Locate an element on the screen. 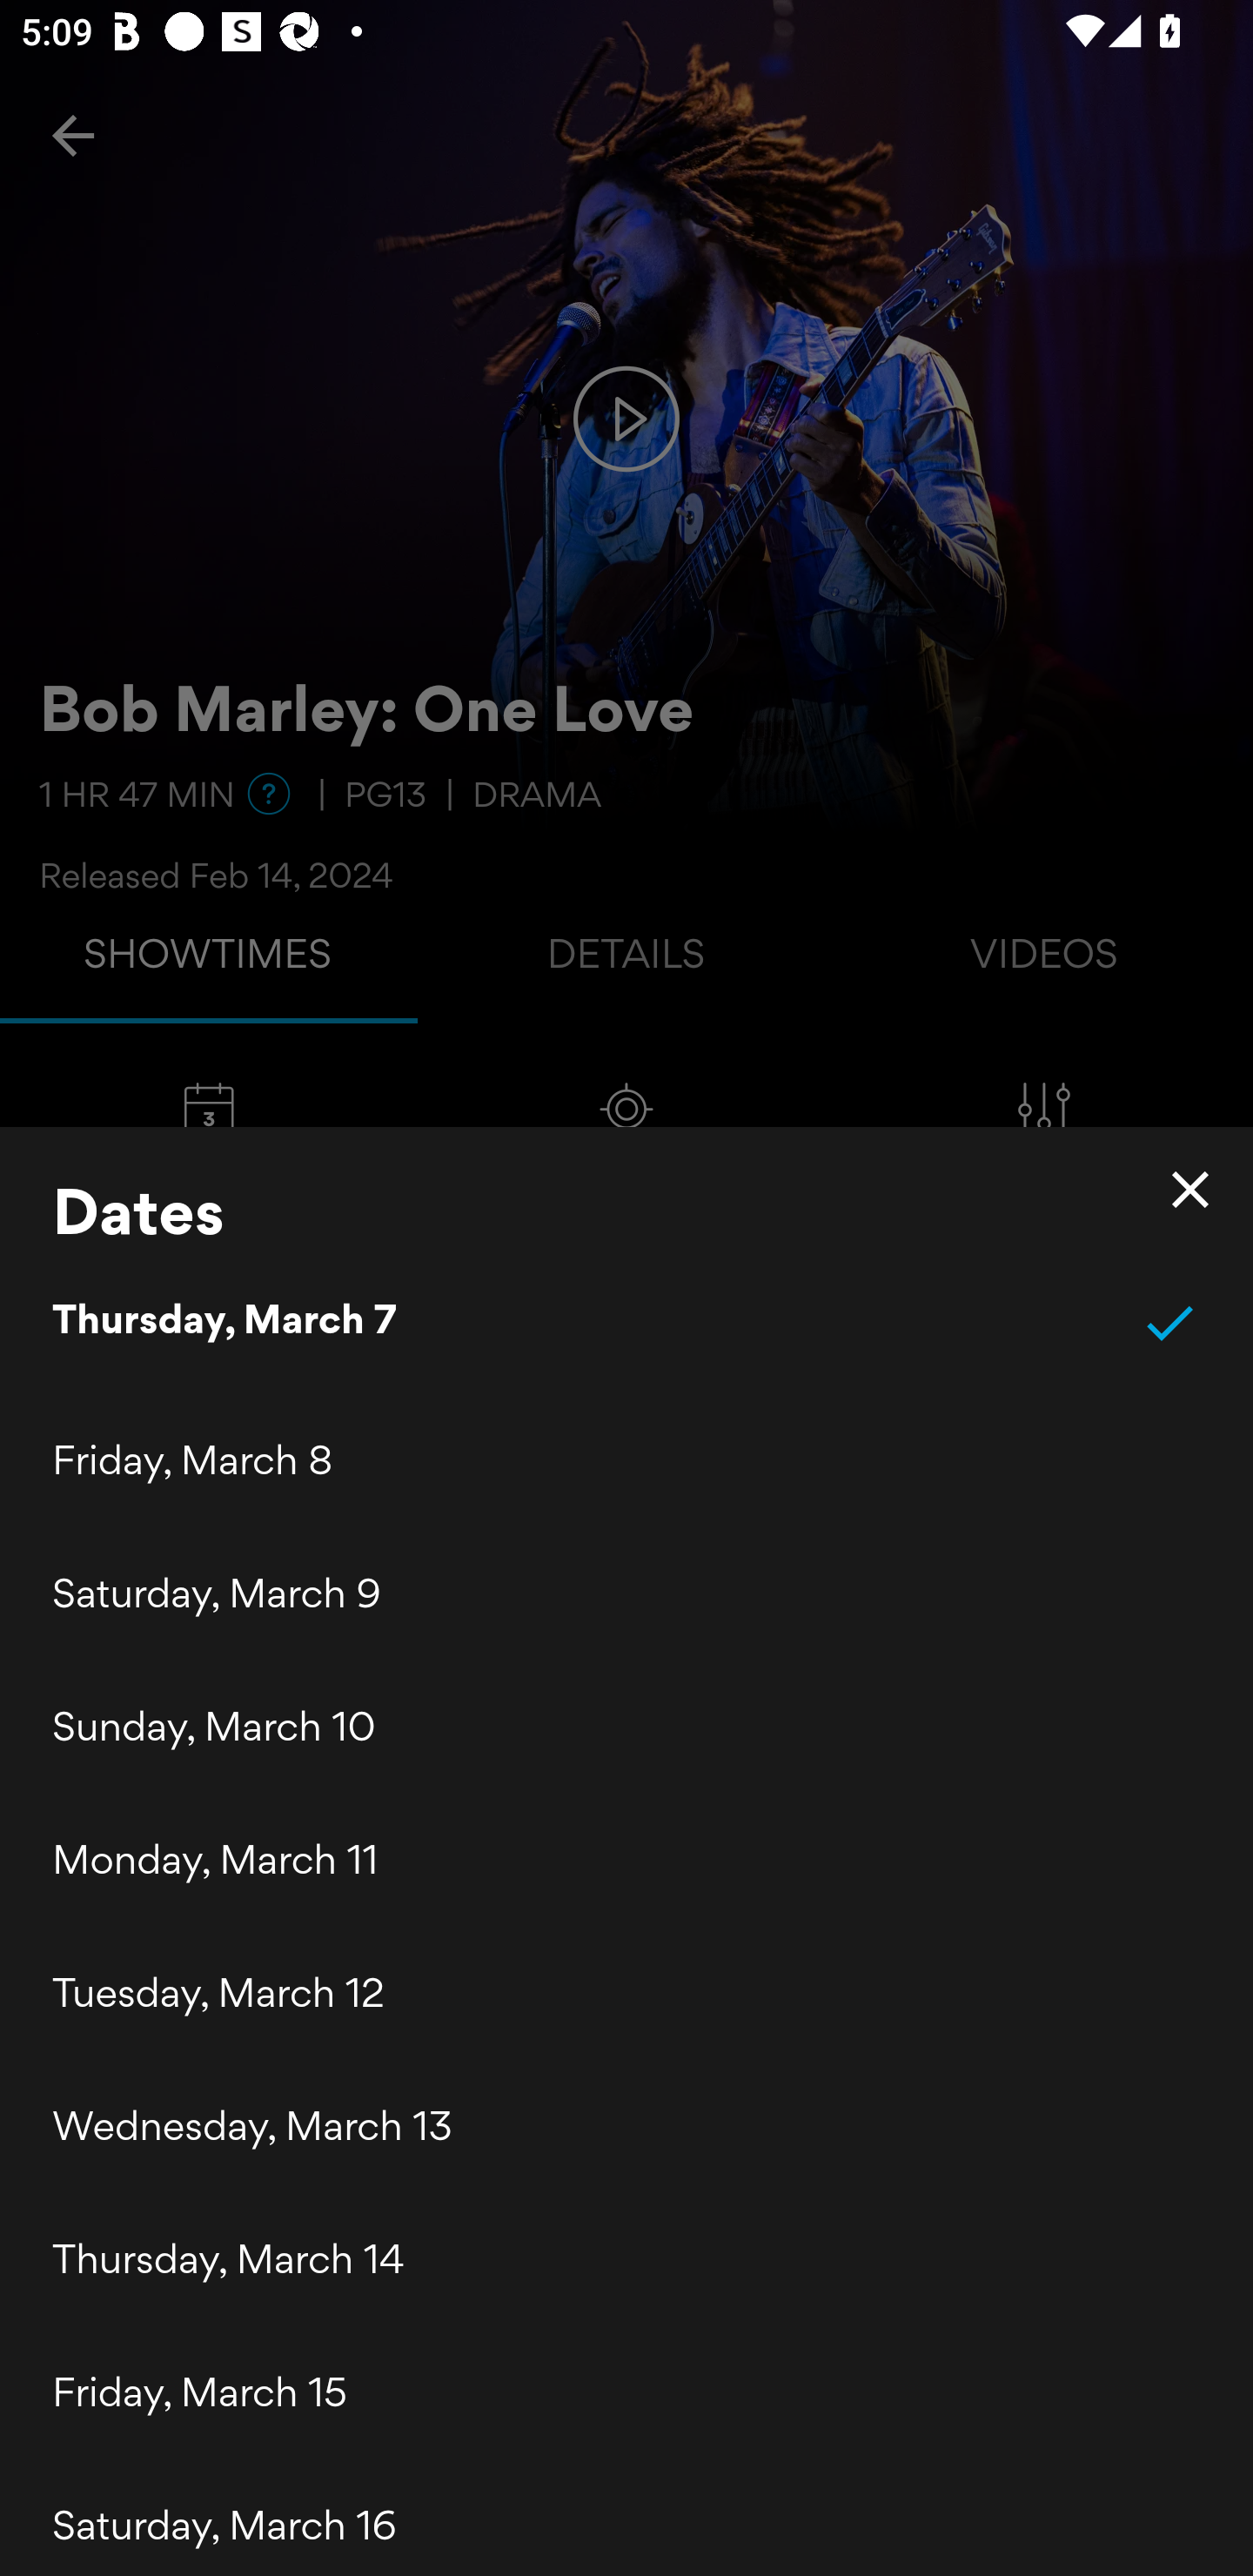 The height and width of the screenshot is (2576, 1253). Friday, March 15 is located at coordinates (626, 2392).